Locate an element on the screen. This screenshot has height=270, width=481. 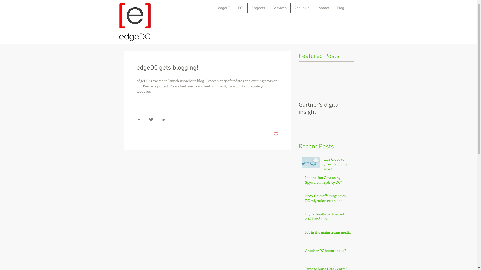
edgeDC is located at coordinates (224, 8).